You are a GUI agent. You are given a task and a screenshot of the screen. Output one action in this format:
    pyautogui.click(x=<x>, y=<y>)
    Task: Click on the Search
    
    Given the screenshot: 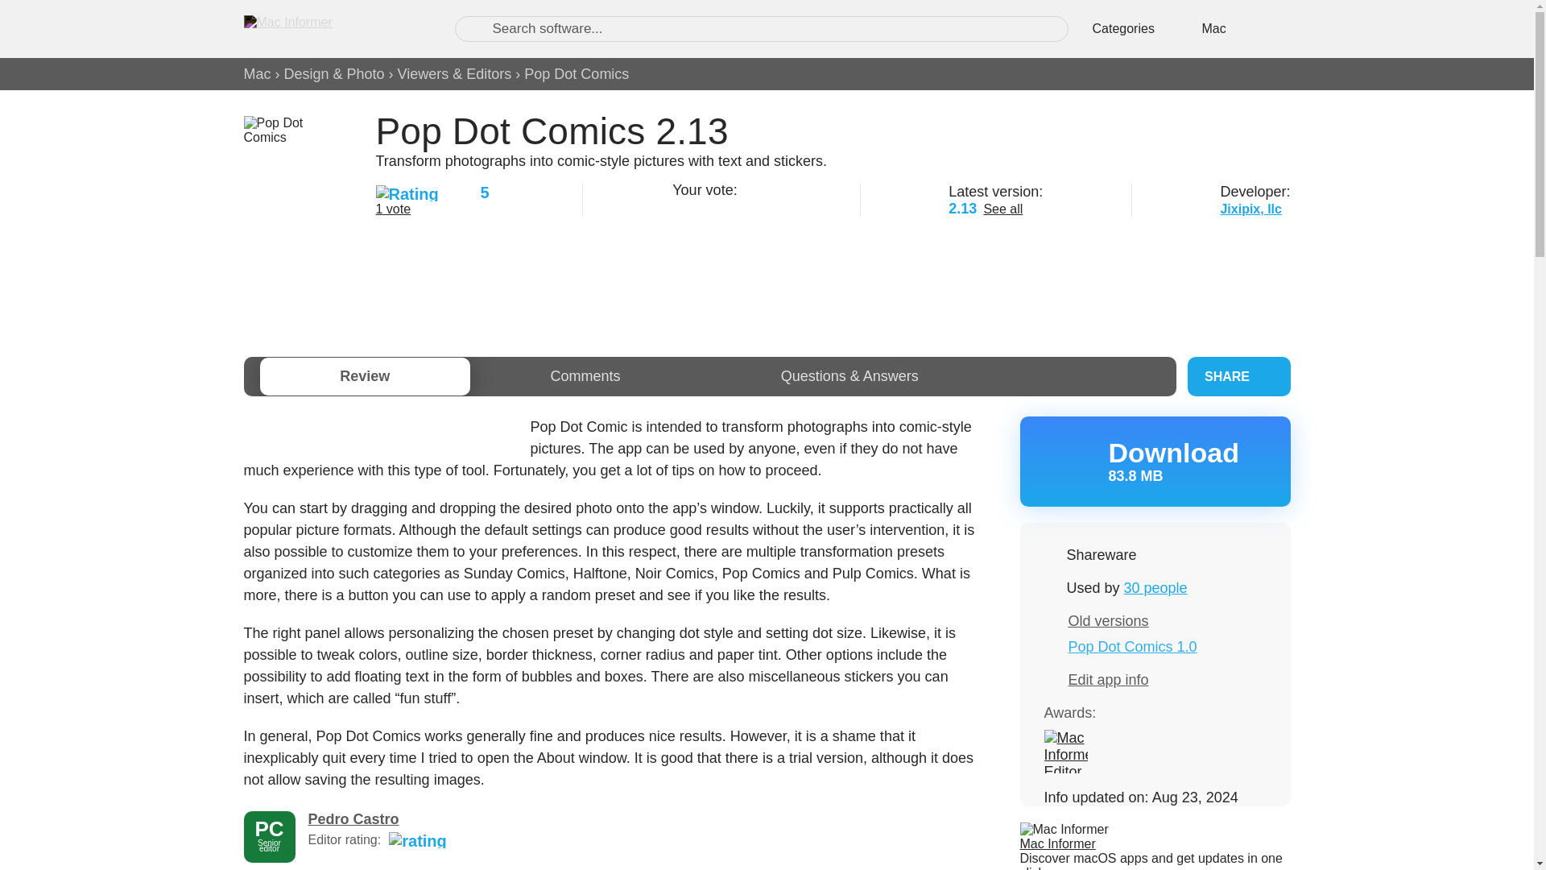 What is the action you would take?
    pyautogui.click(x=475, y=28)
    